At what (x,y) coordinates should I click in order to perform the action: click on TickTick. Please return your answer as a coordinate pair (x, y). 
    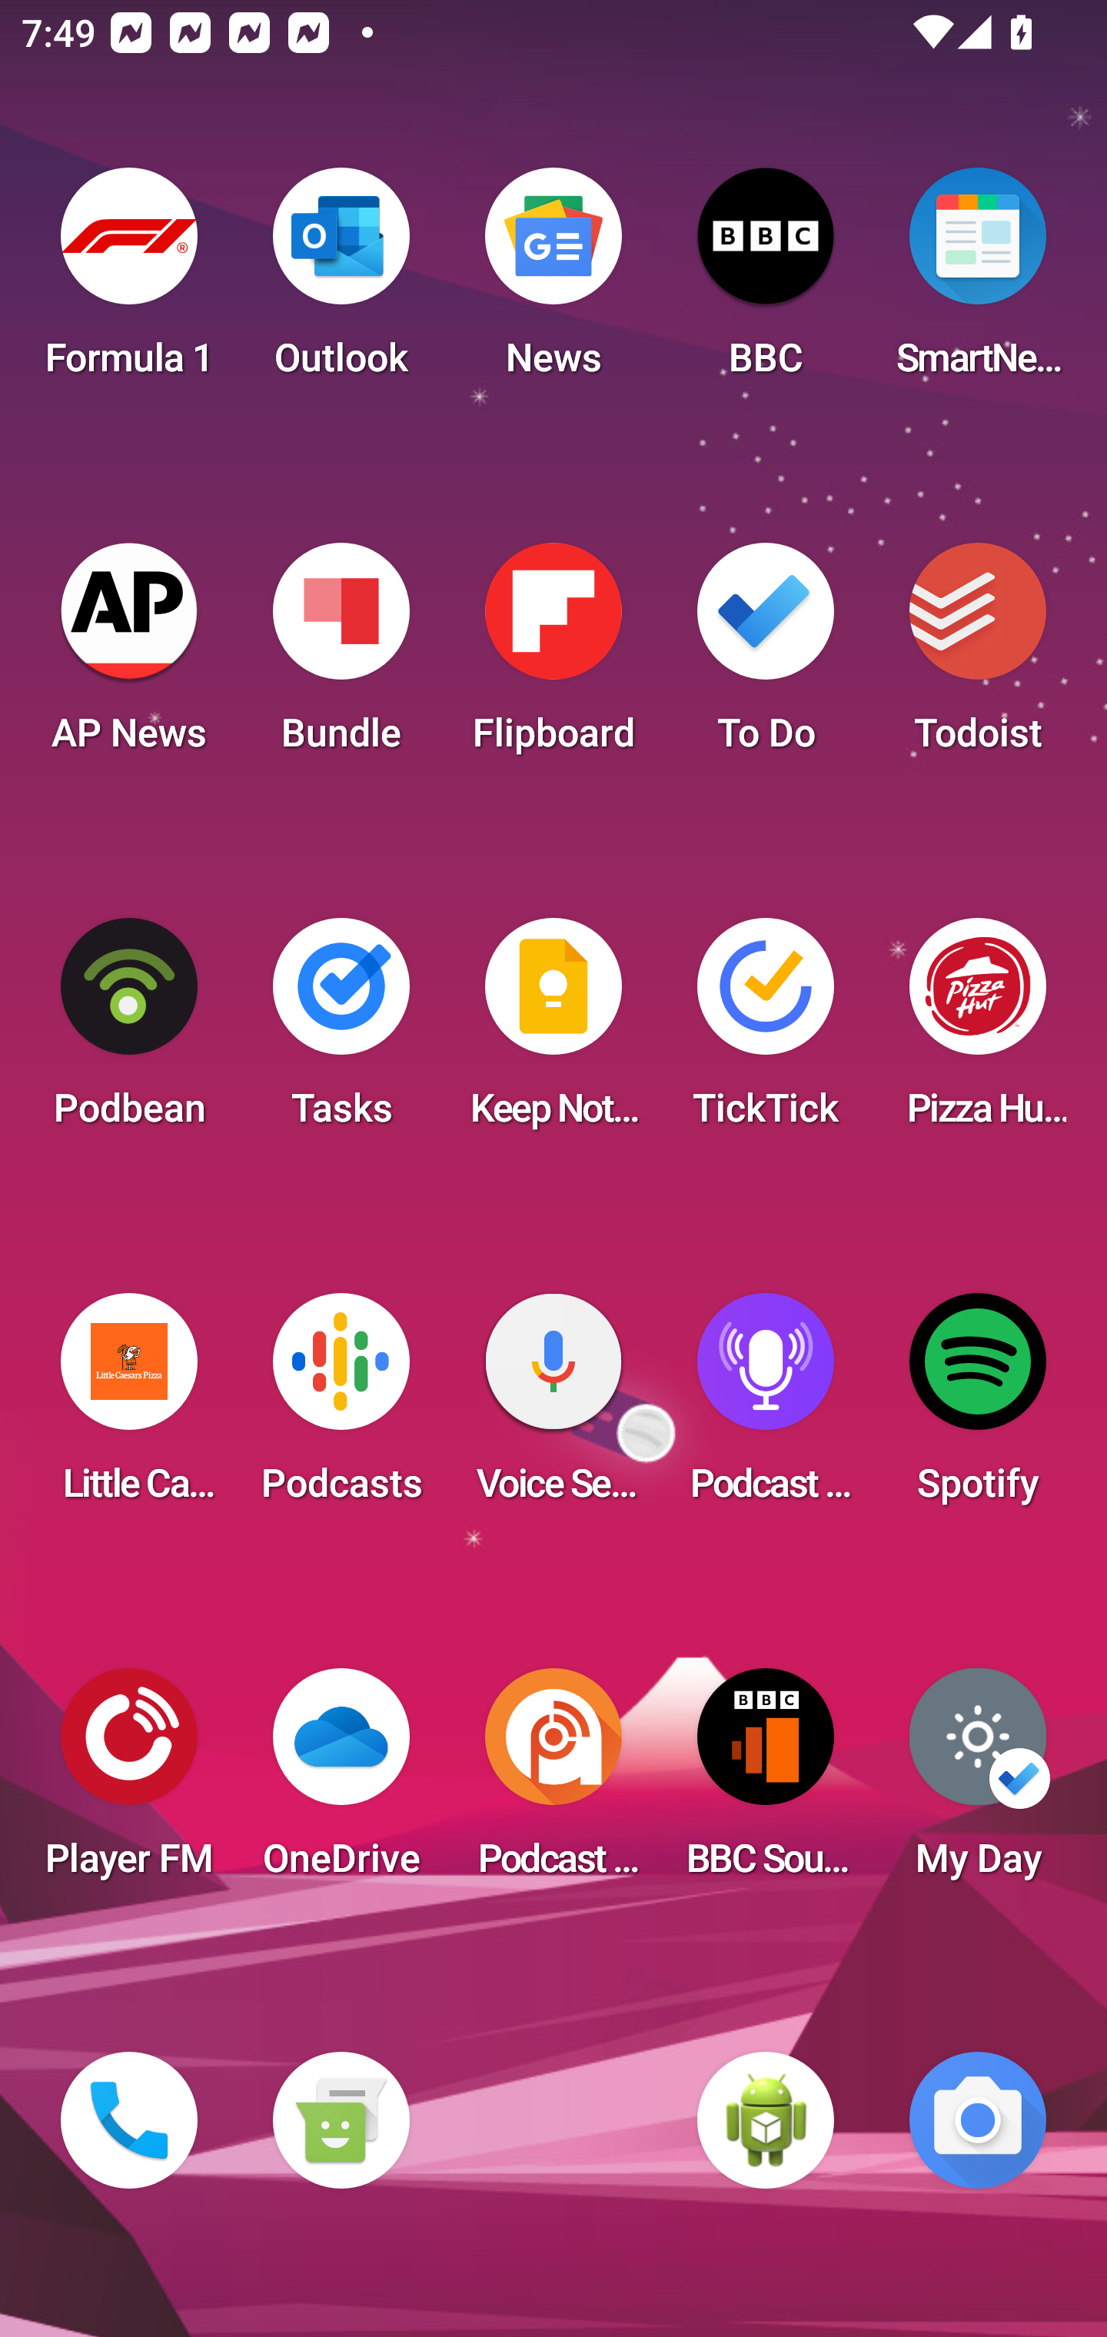
    Looking at the image, I should click on (766, 1032).